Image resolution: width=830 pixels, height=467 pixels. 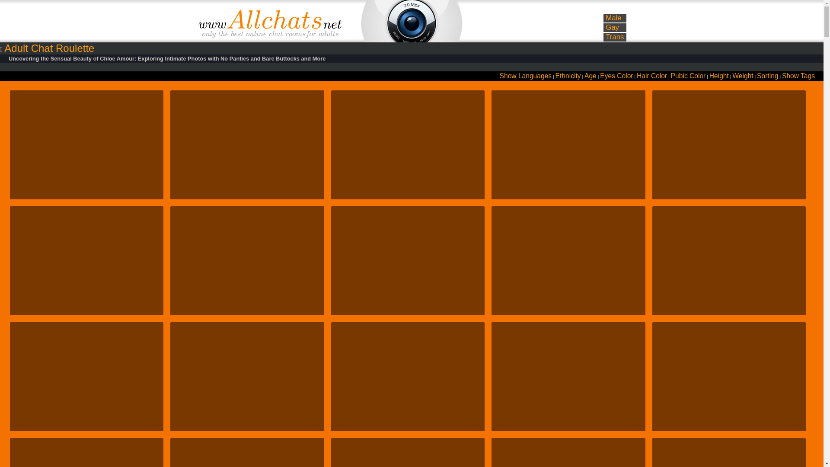 What do you see at coordinates (613, 18) in the screenshot?
I see `Male` at bounding box center [613, 18].